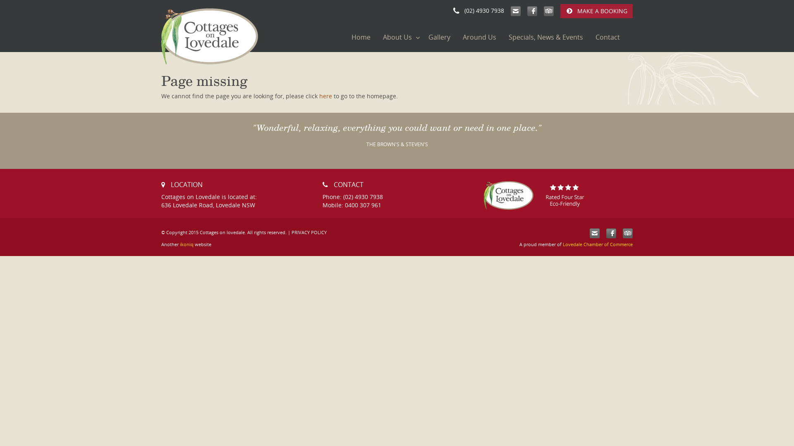  Describe the element at coordinates (353, 197) in the screenshot. I see `Phone: (02) 4930 7938` at that location.